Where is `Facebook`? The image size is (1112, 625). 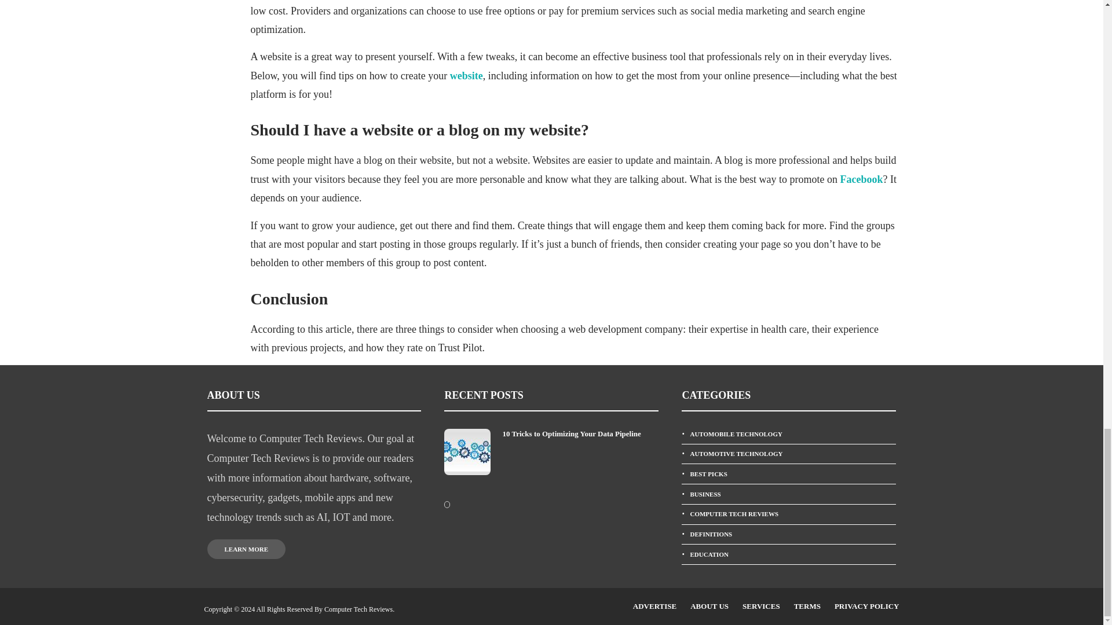 Facebook is located at coordinates (861, 179).